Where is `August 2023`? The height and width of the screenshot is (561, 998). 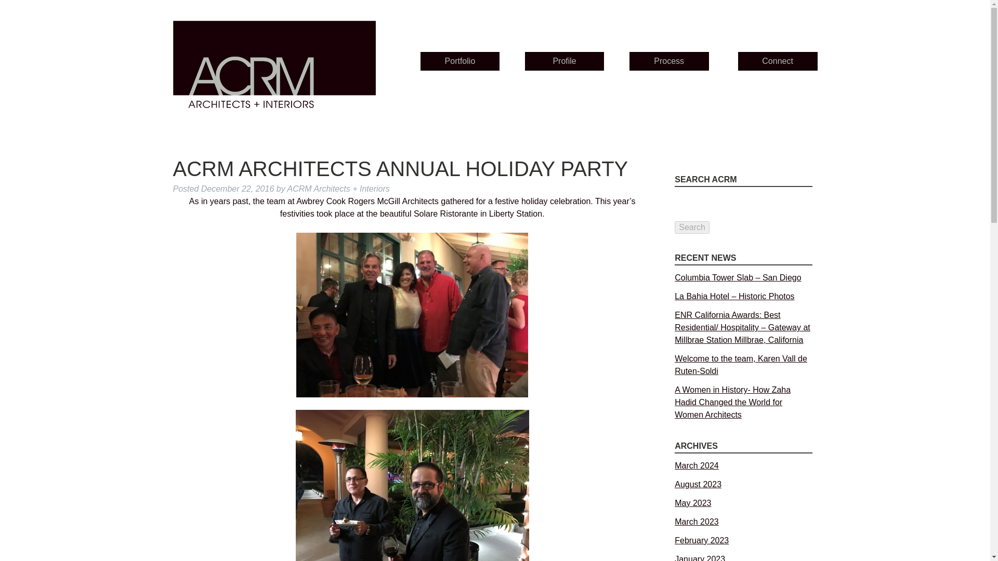
August 2023 is located at coordinates (698, 484).